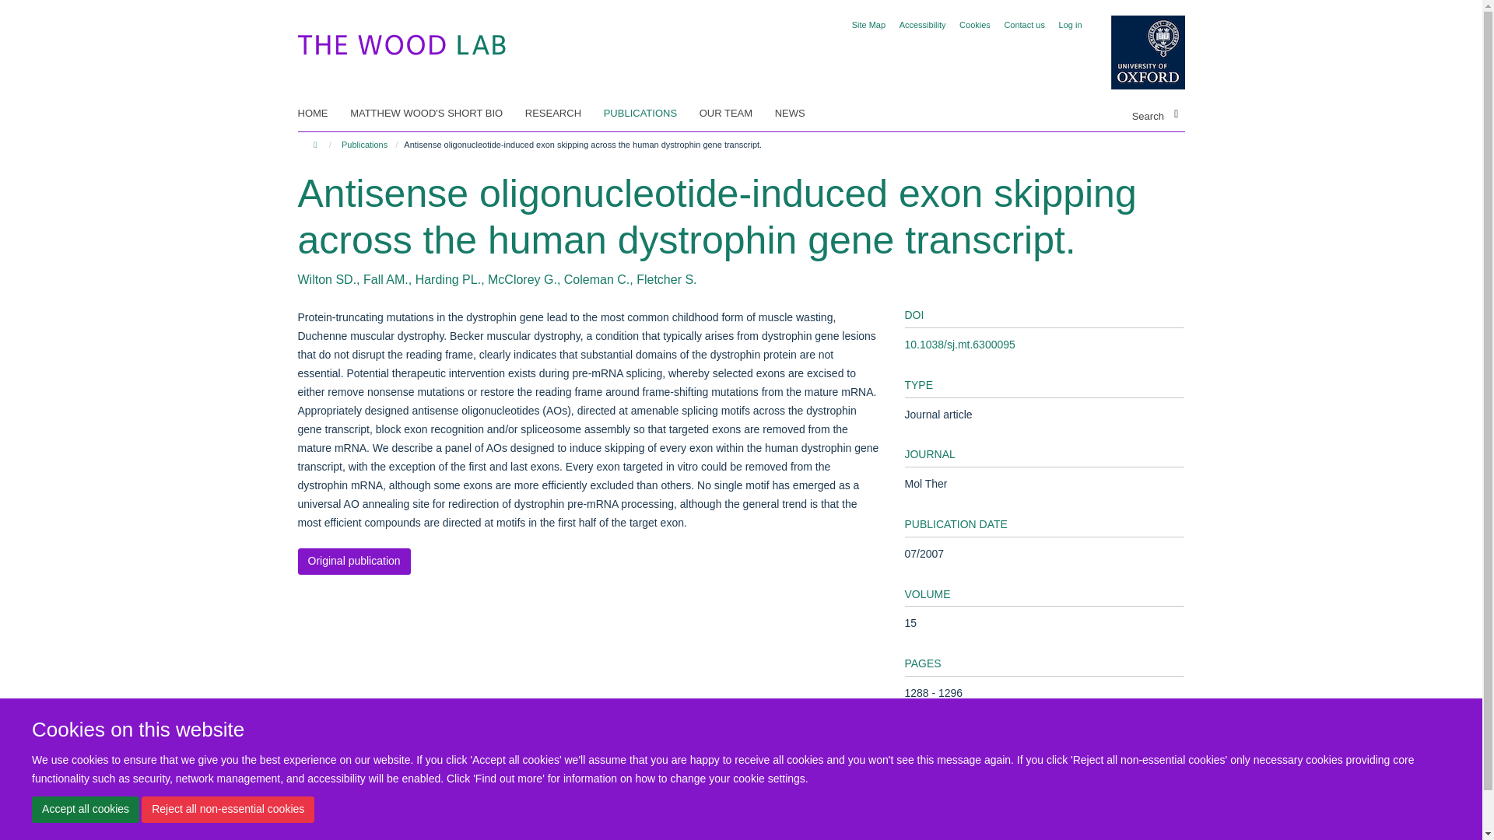 The height and width of the screenshot is (840, 1494). Describe the element at coordinates (649, 113) in the screenshot. I see `PUBLICATIONS` at that location.